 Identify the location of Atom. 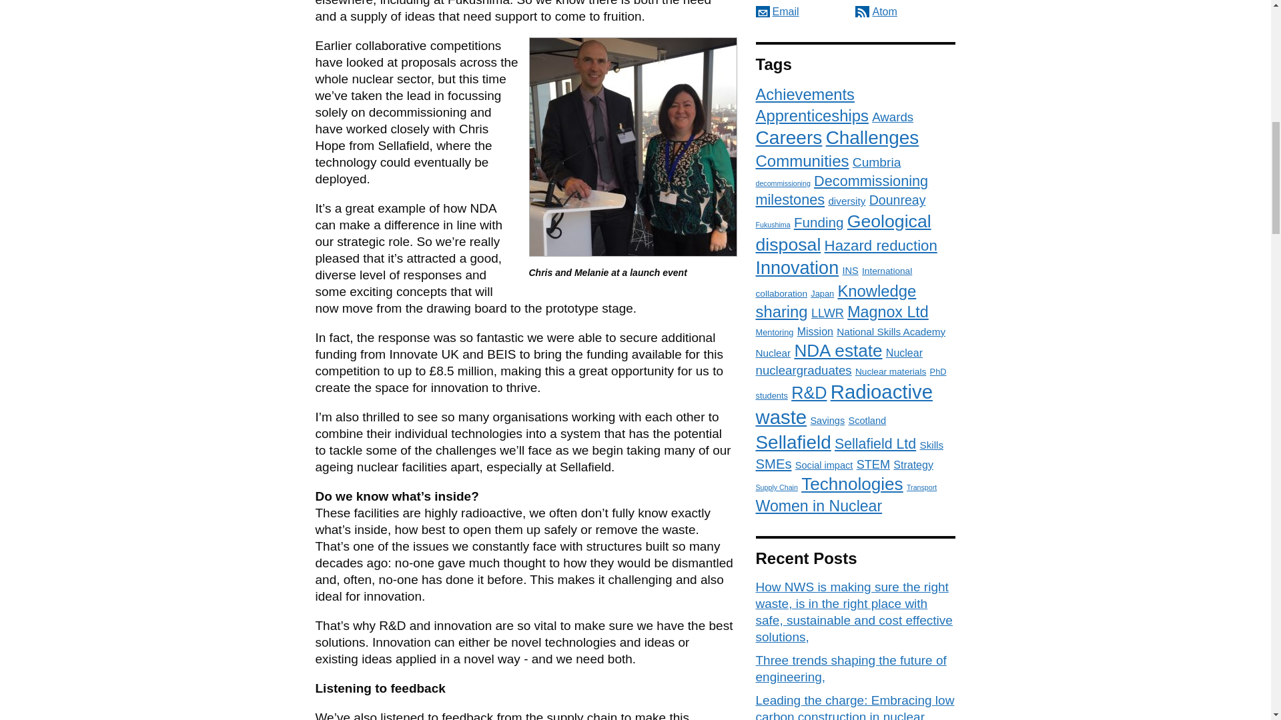
(876, 11).